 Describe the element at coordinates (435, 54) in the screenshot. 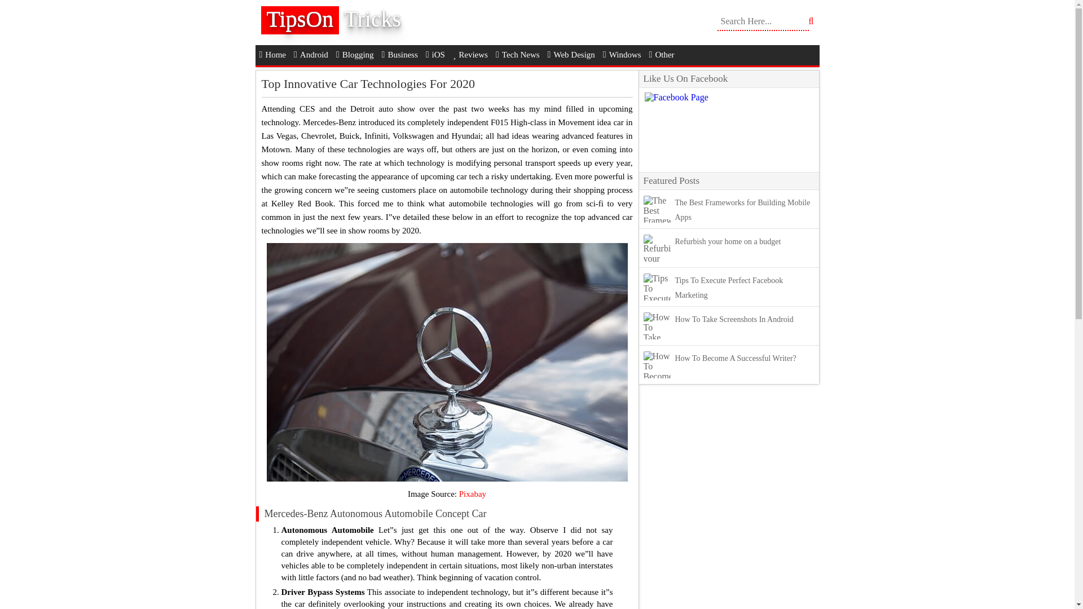

I see `iOS` at that location.